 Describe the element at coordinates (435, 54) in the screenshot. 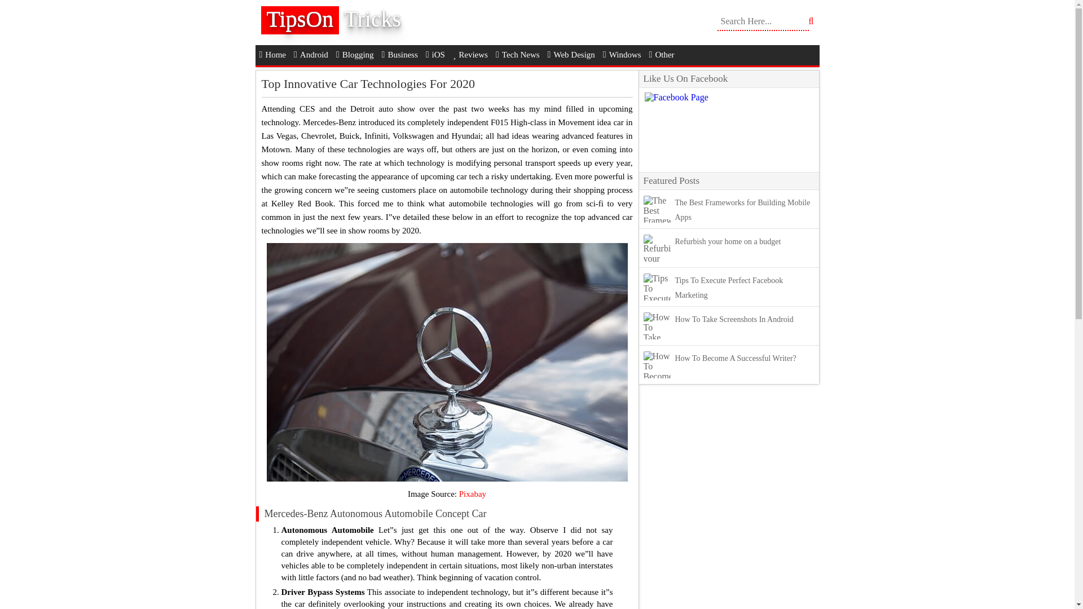

I see `iOS` at that location.